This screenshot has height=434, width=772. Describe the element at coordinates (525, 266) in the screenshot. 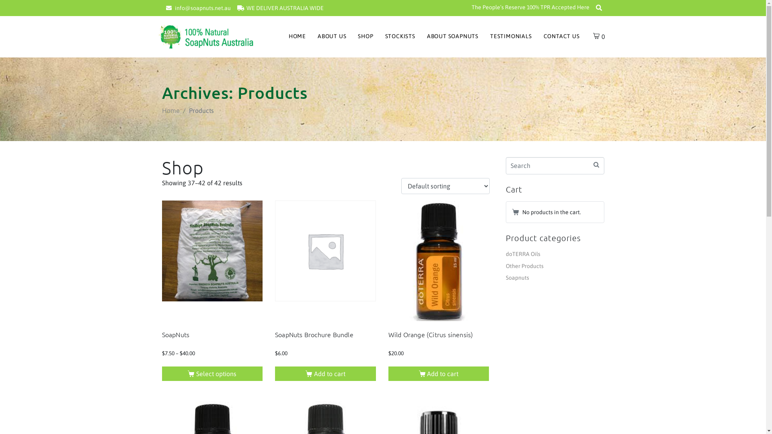

I see `Other Products` at that location.